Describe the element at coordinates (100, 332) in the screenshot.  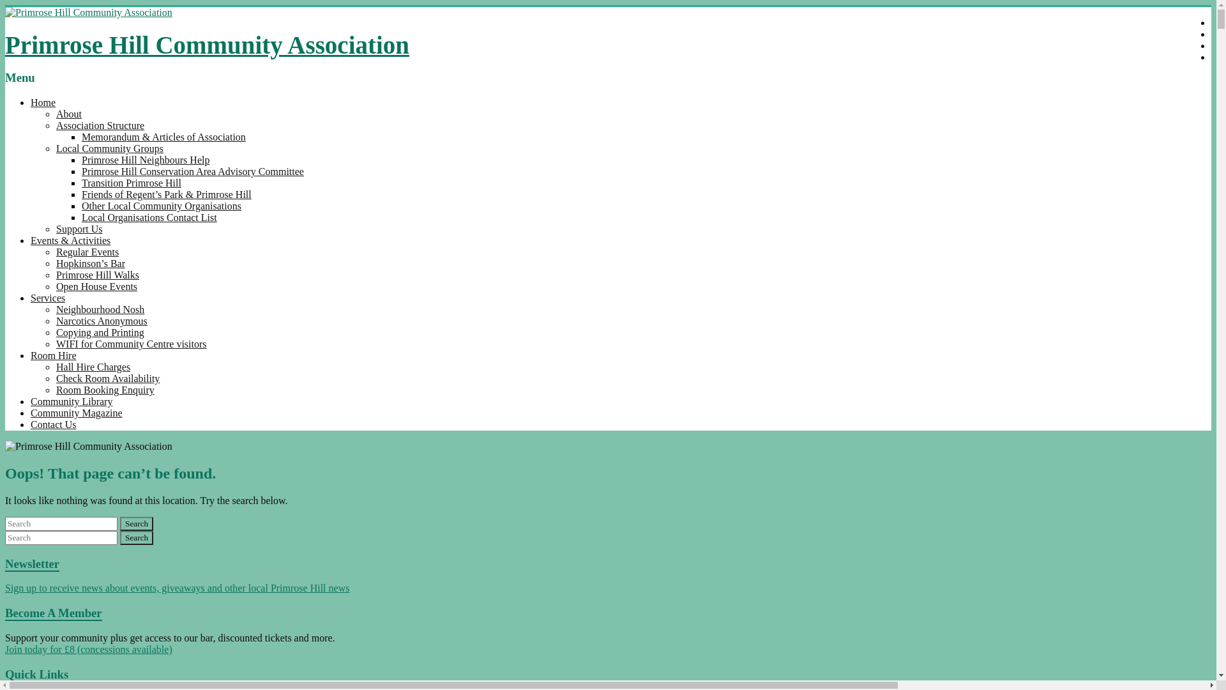
I see `Copying and Printing` at that location.